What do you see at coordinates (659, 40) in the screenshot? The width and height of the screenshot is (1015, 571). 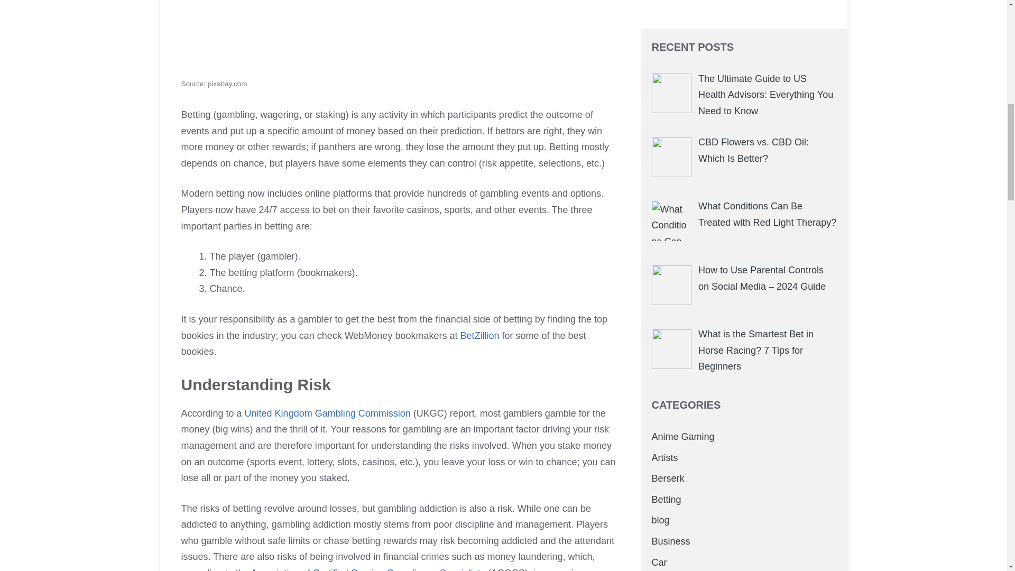 I see `Car` at bounding box center [659, 40].